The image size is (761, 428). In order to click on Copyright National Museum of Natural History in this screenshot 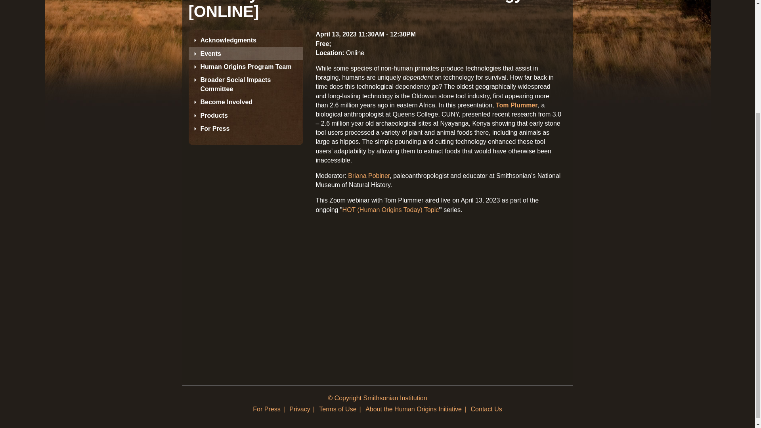, I will do `click(377, 398)`.